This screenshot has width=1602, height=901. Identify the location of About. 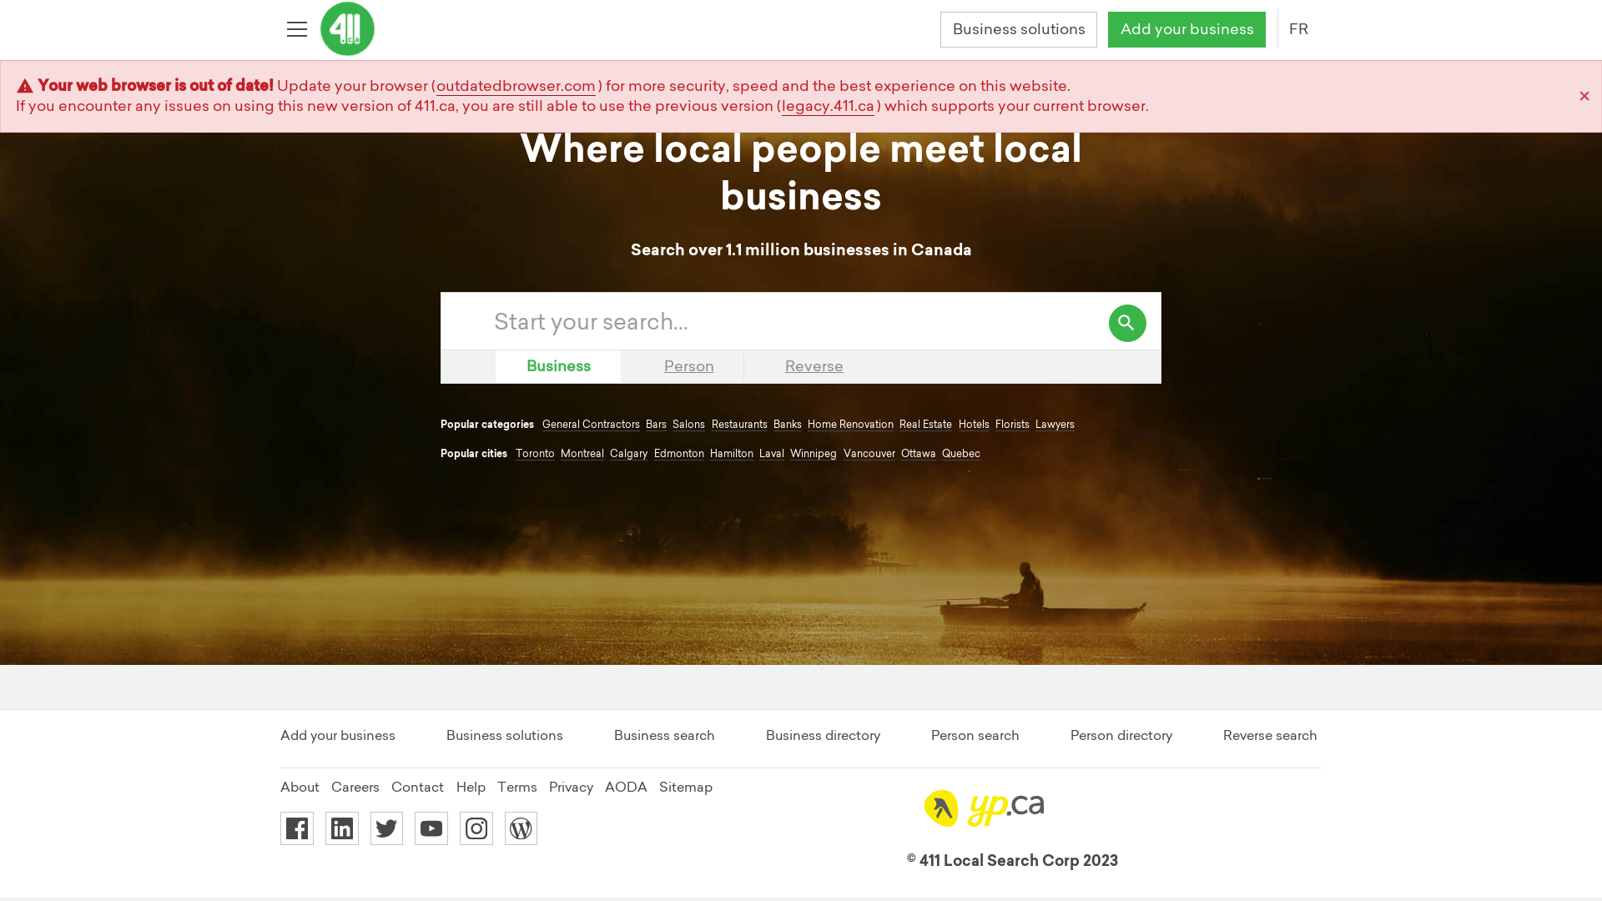
(300, 787).